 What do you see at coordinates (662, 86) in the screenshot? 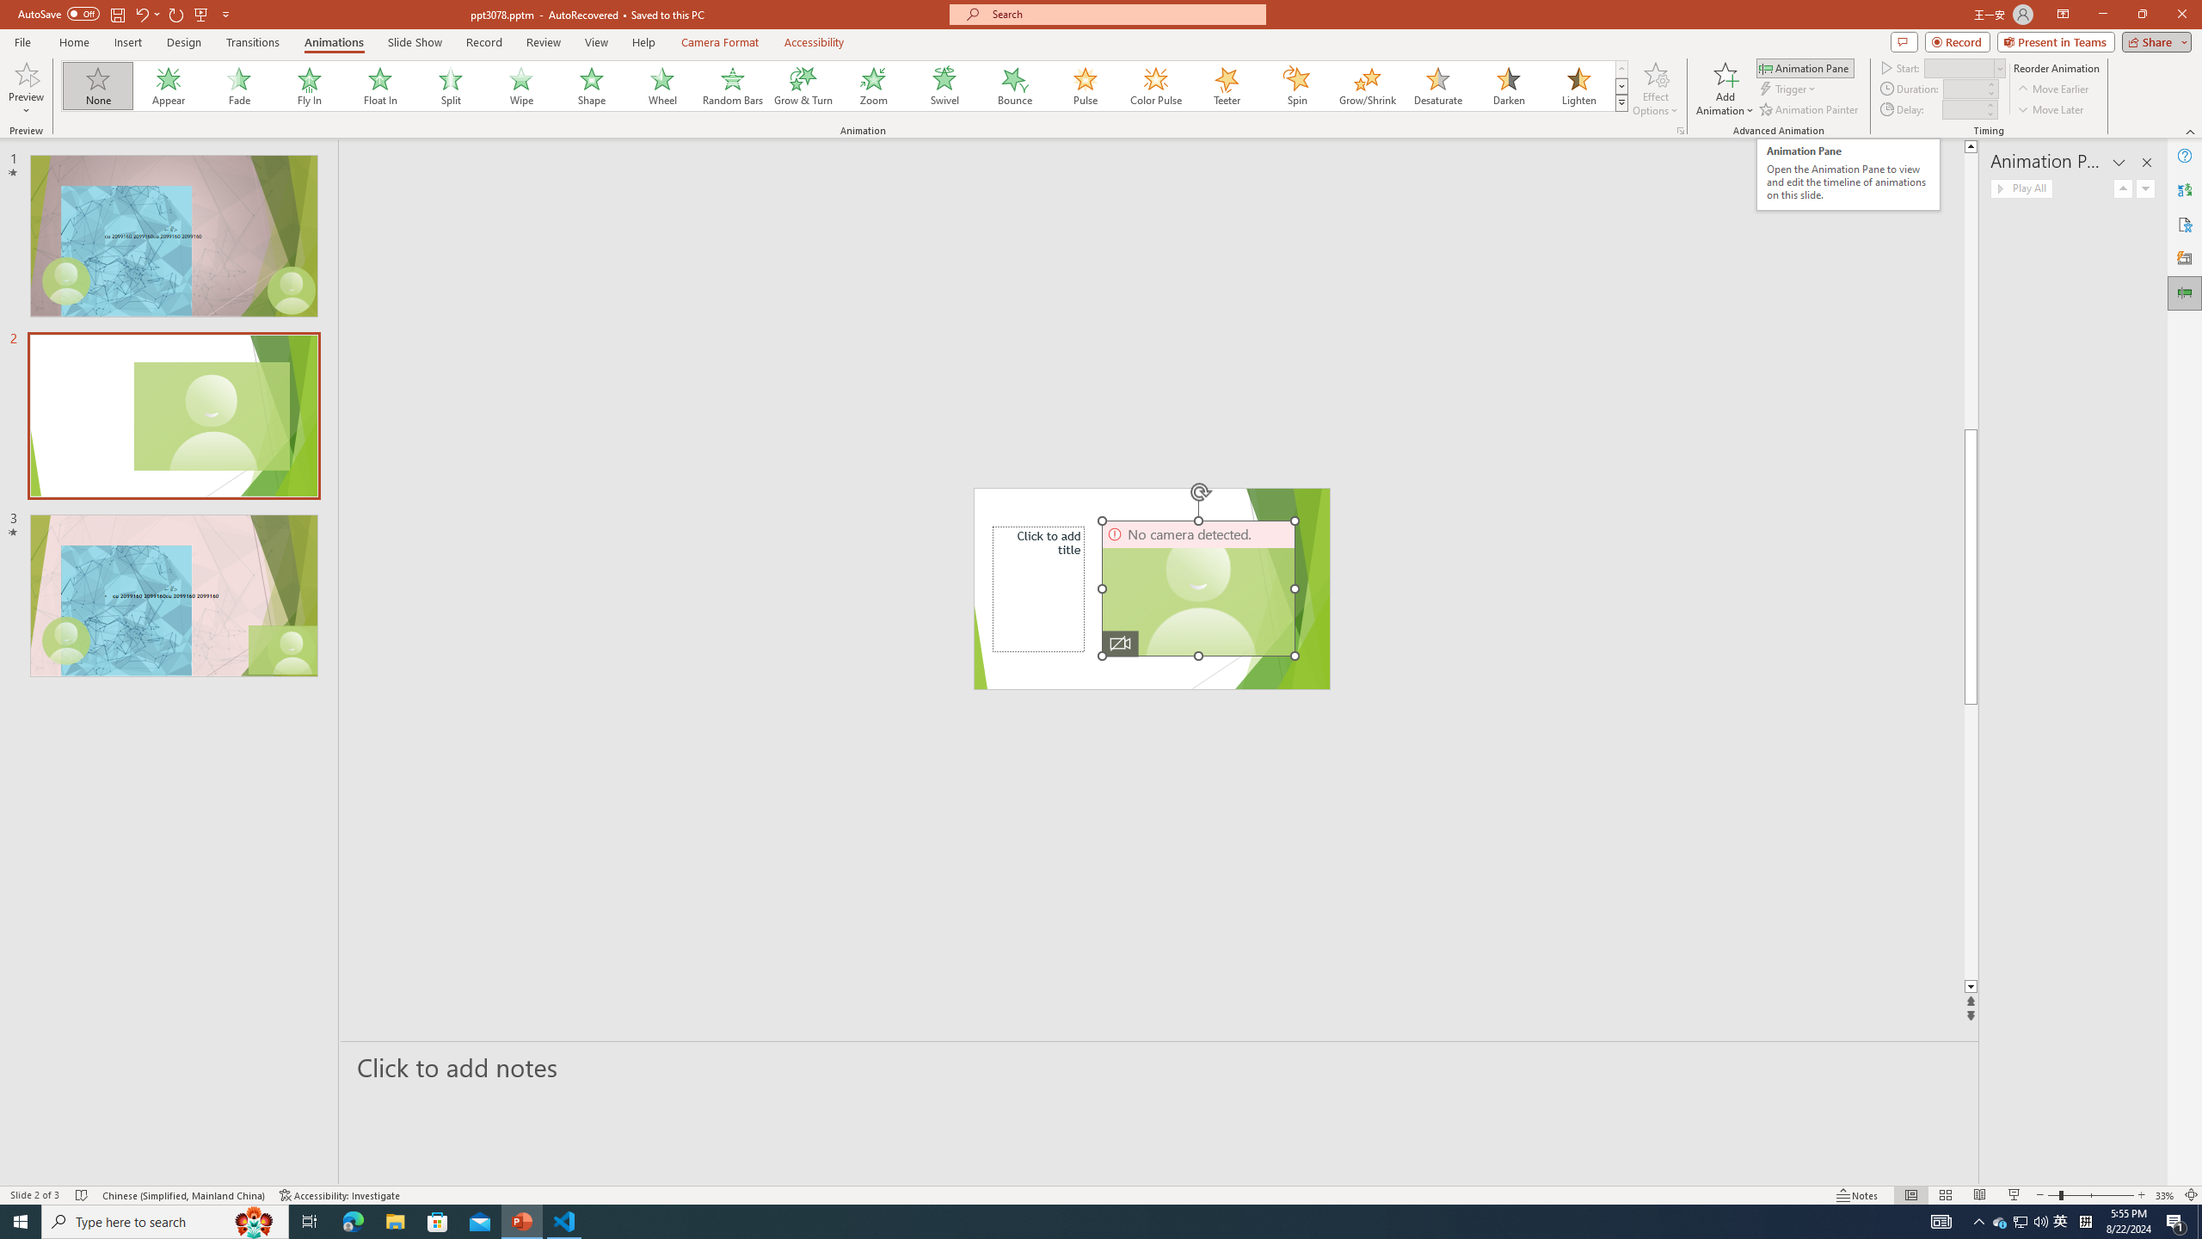
I see `Wheel` at bounding box center [662, 86].